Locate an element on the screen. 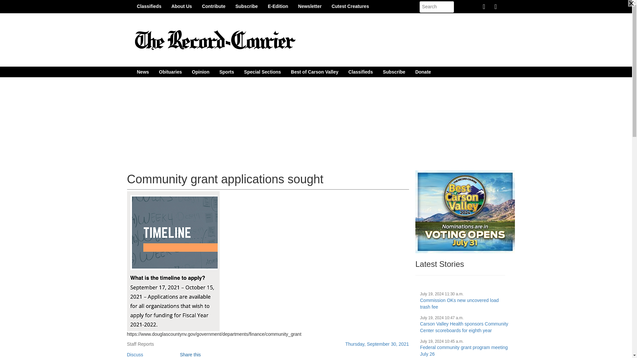 The height and width of the screenshot is (358, 637). Sports is located at coordinates (226, 72).